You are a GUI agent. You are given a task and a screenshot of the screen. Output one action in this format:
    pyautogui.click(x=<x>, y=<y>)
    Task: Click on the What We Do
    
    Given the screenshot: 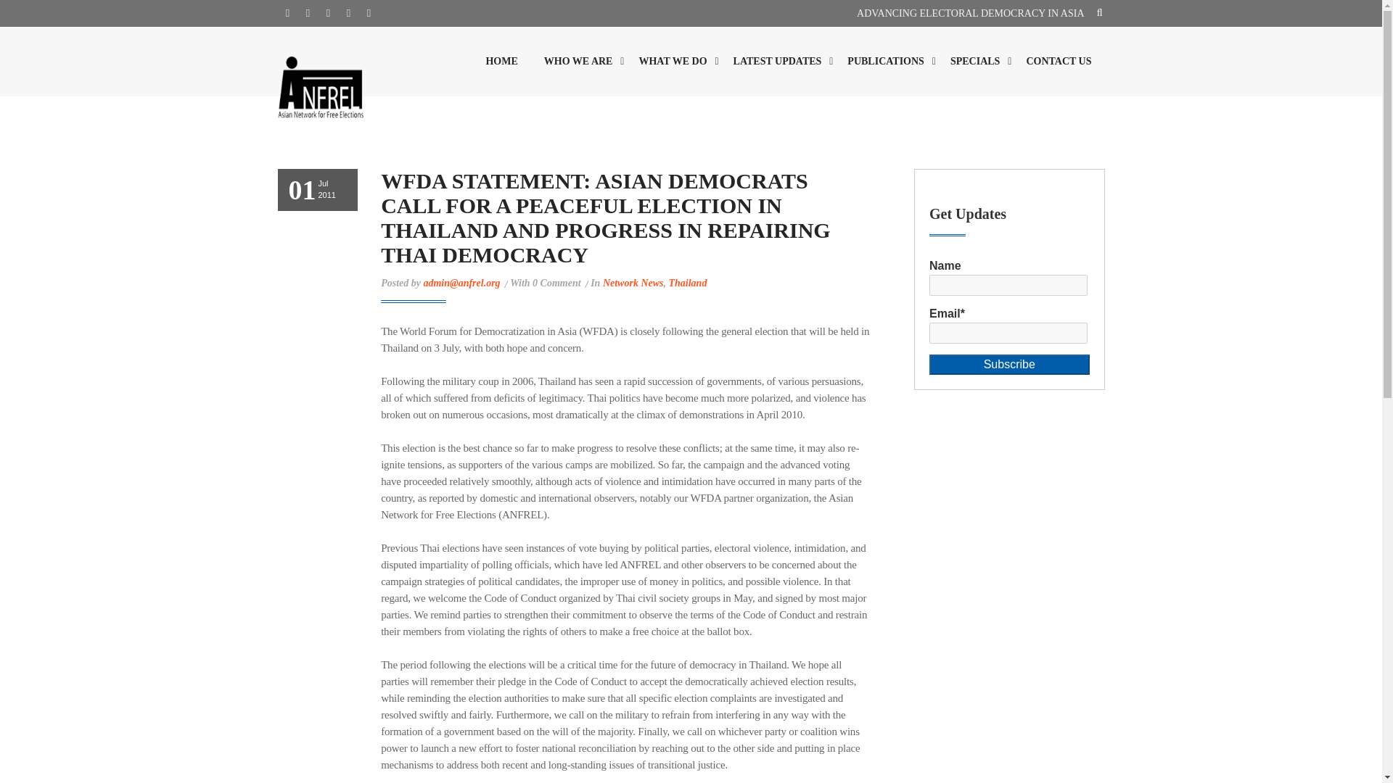 What is the action you would take?
    pyautogui.click(x=673, y=61)
    